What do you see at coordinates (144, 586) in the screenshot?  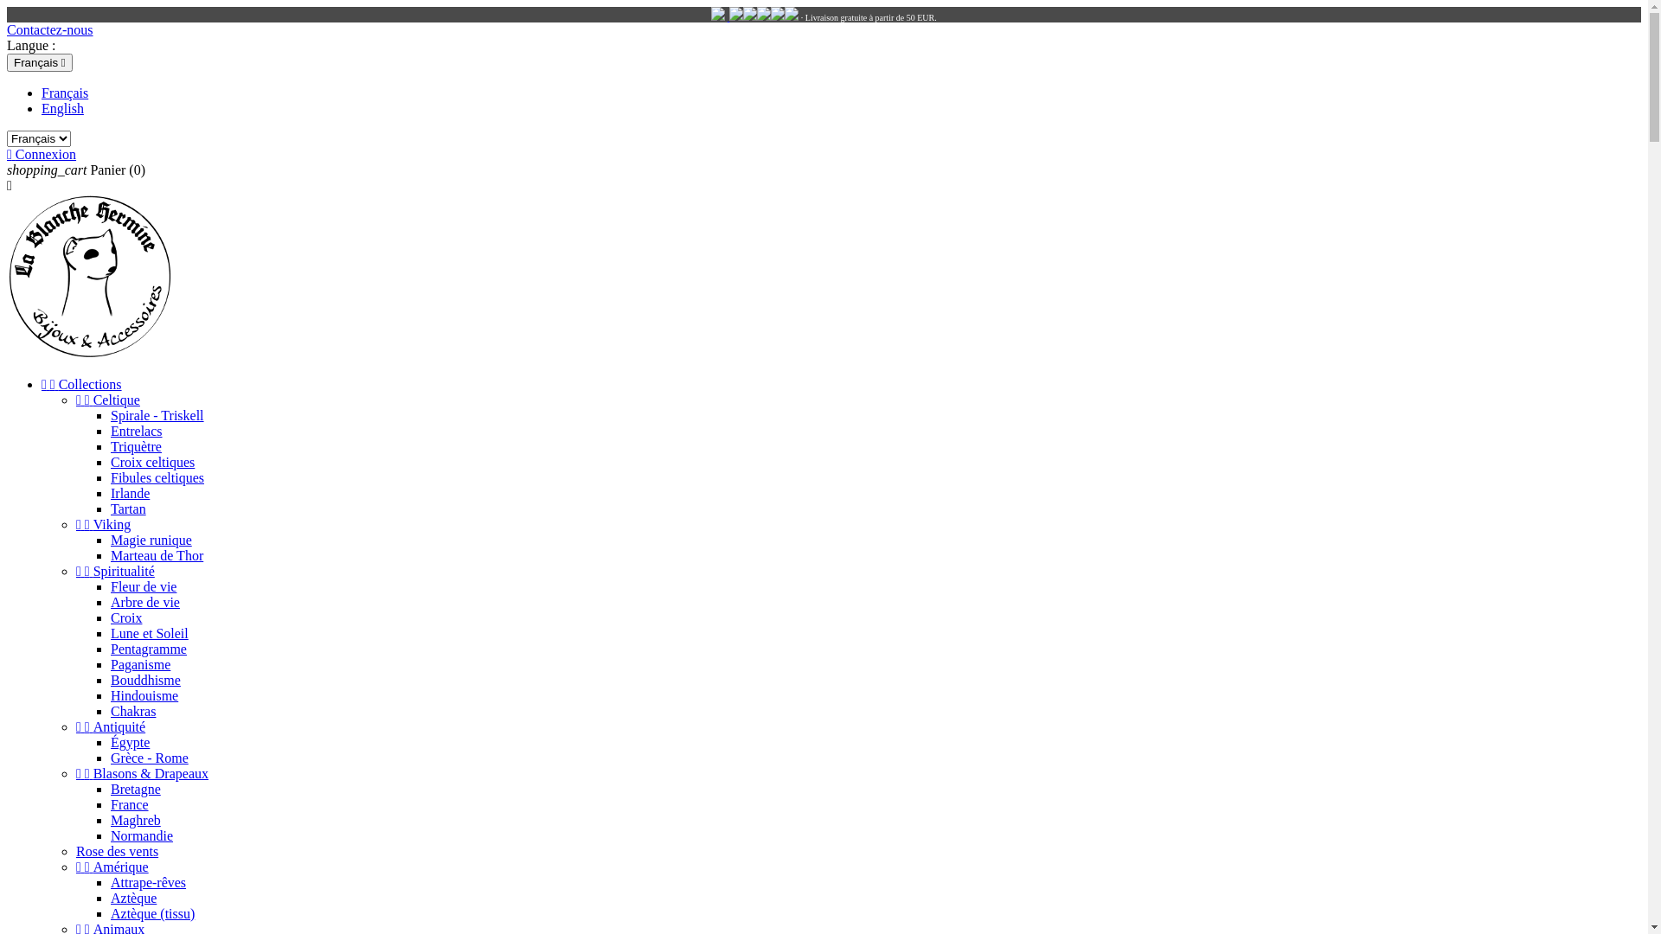 I see `Fleur de vie` at bounding box center [144, 586].